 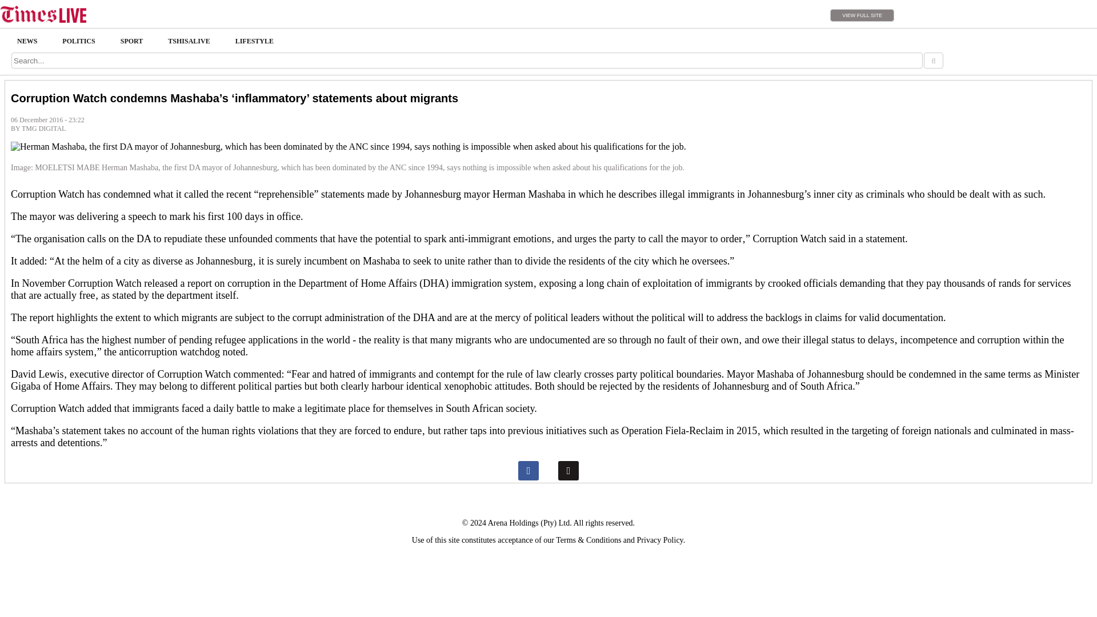 I want to click on LIFESTYLE, so click(x=254, y=41).